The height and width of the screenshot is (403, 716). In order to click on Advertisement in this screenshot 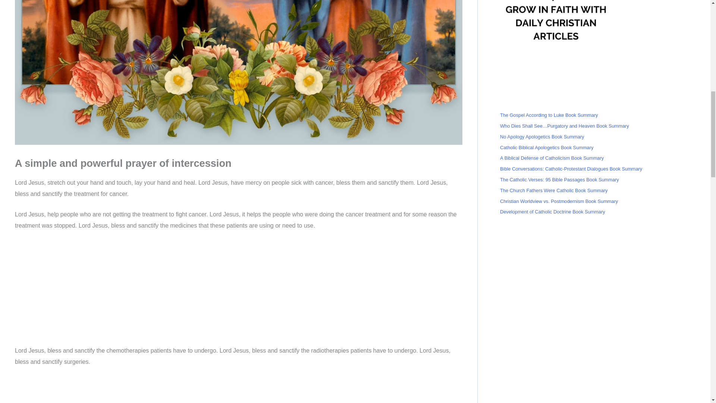, I will do `click(239, 390)`.